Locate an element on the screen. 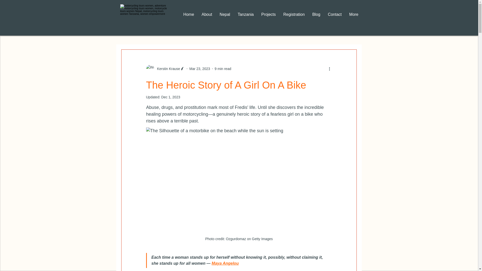  Blog is located at coordinates (316, 18).